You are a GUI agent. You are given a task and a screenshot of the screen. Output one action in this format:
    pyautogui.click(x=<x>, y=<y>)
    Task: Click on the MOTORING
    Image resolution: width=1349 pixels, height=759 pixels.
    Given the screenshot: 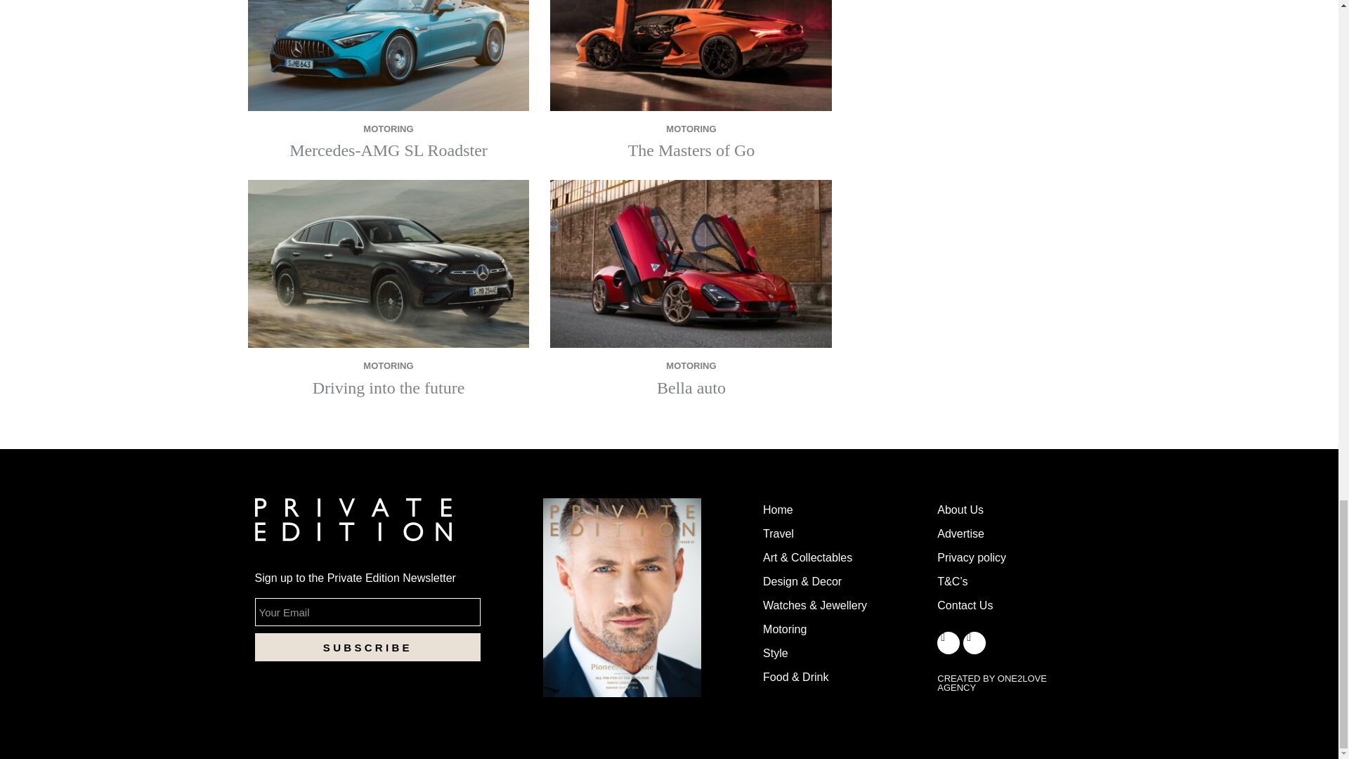 What is the action you would take?
    pyautogui.click(x=691, y=365)
    